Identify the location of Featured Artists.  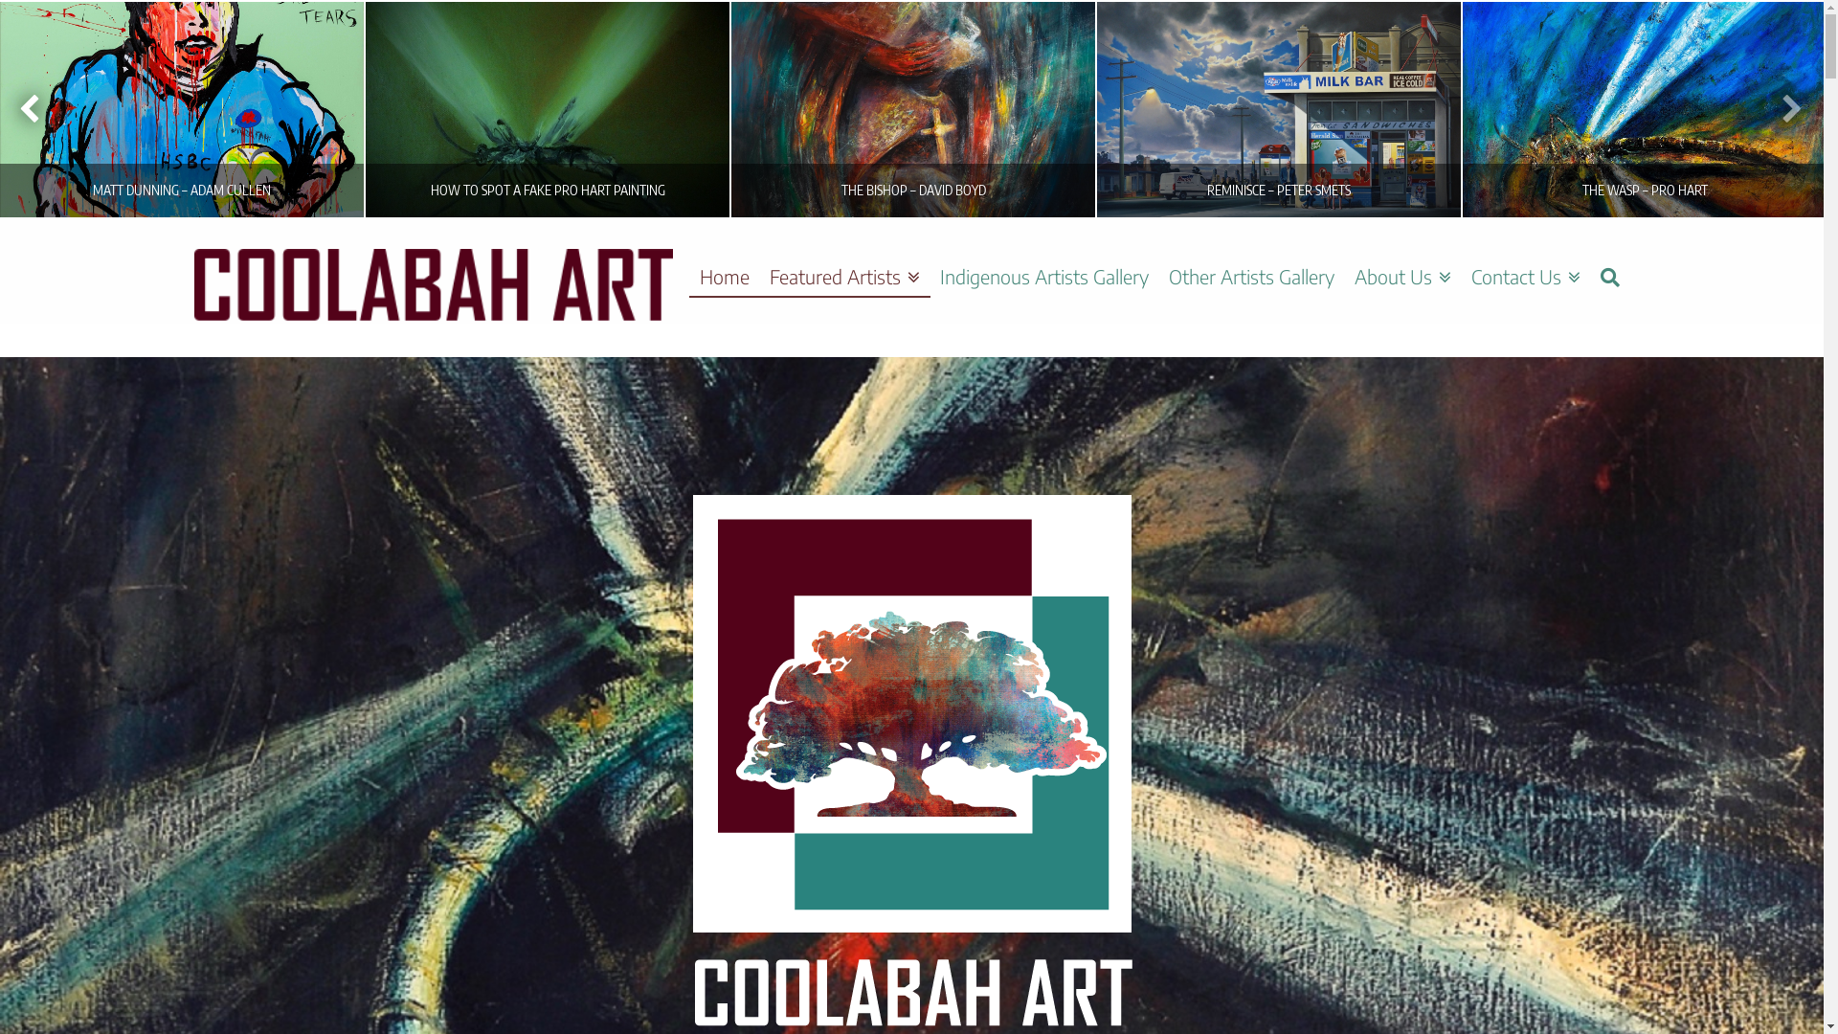
(845, 258).